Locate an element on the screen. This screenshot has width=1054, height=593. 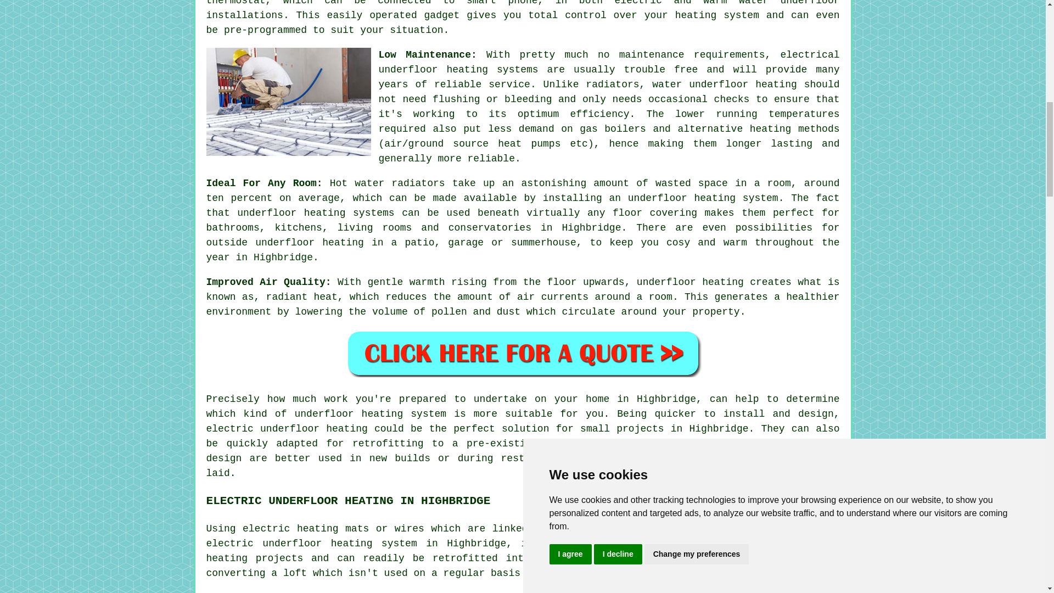
radiant heat is located at coordinates (302, 296).